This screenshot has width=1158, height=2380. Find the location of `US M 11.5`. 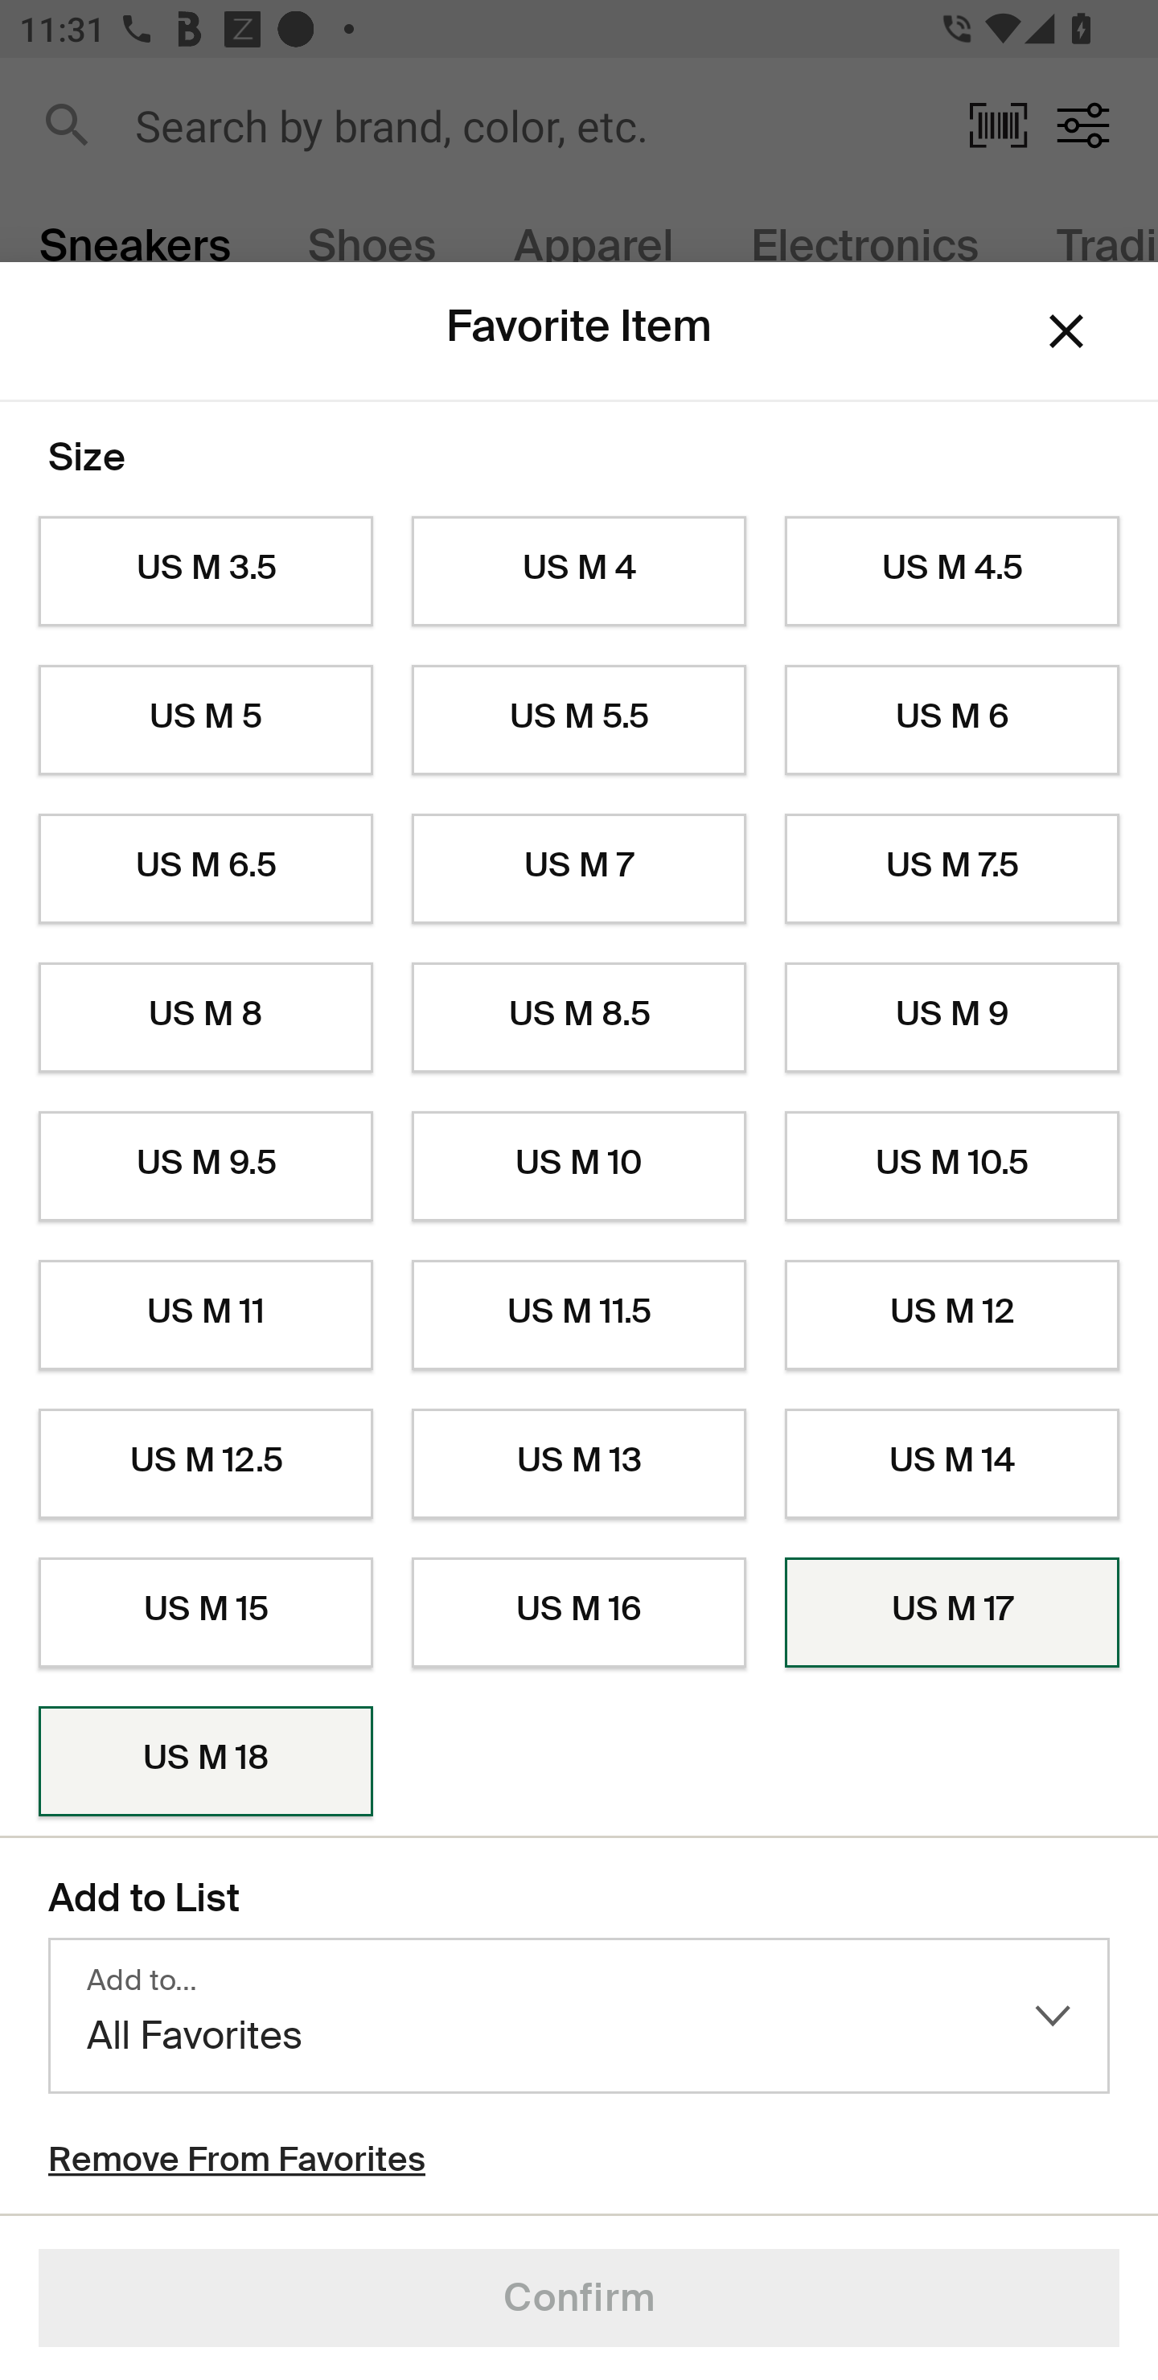

US M 11.5 is located at coordinates (579, 1314).